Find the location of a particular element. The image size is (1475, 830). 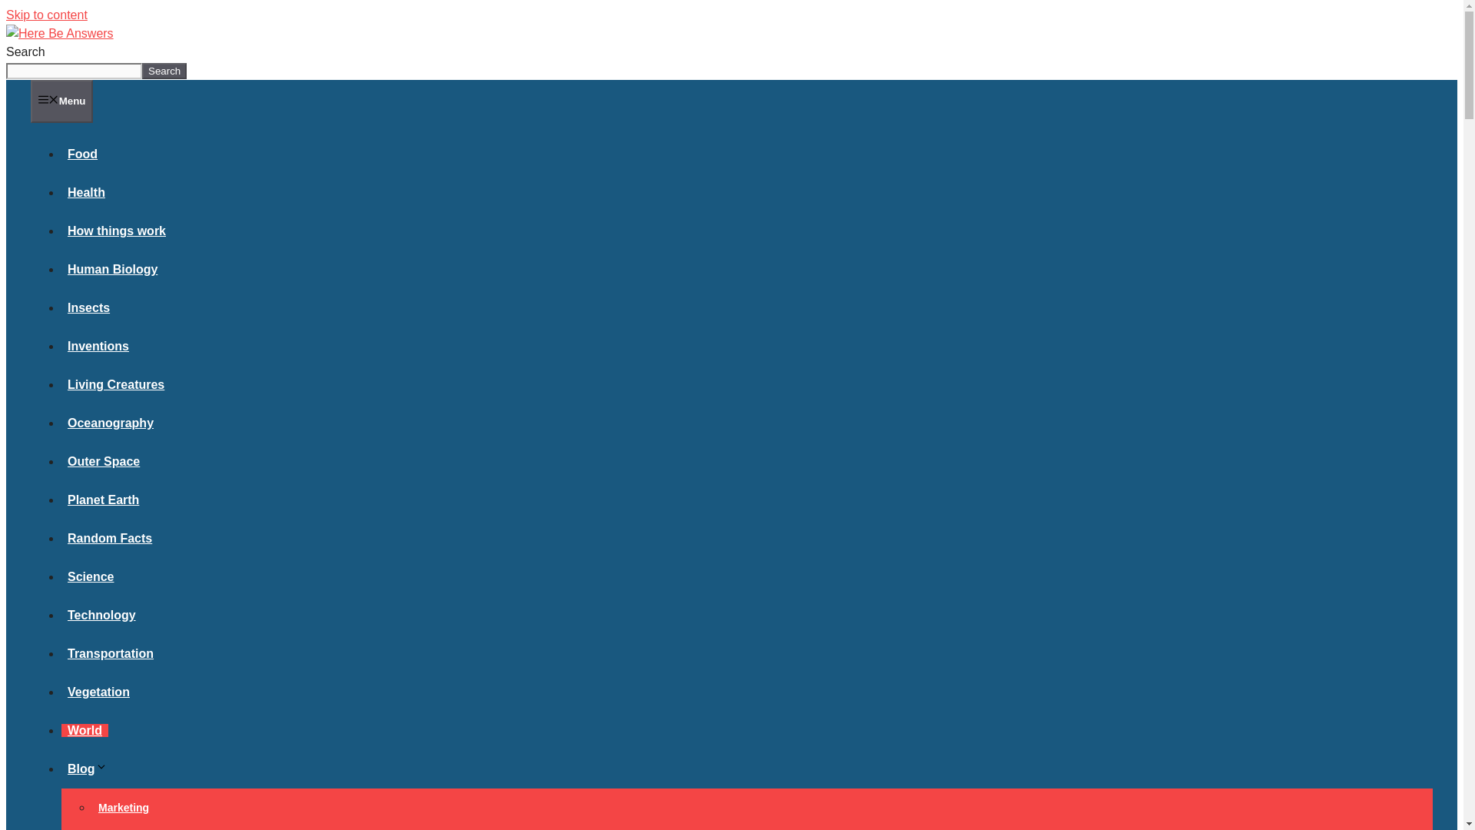

Human Biology is located at coordinates (112, 269).